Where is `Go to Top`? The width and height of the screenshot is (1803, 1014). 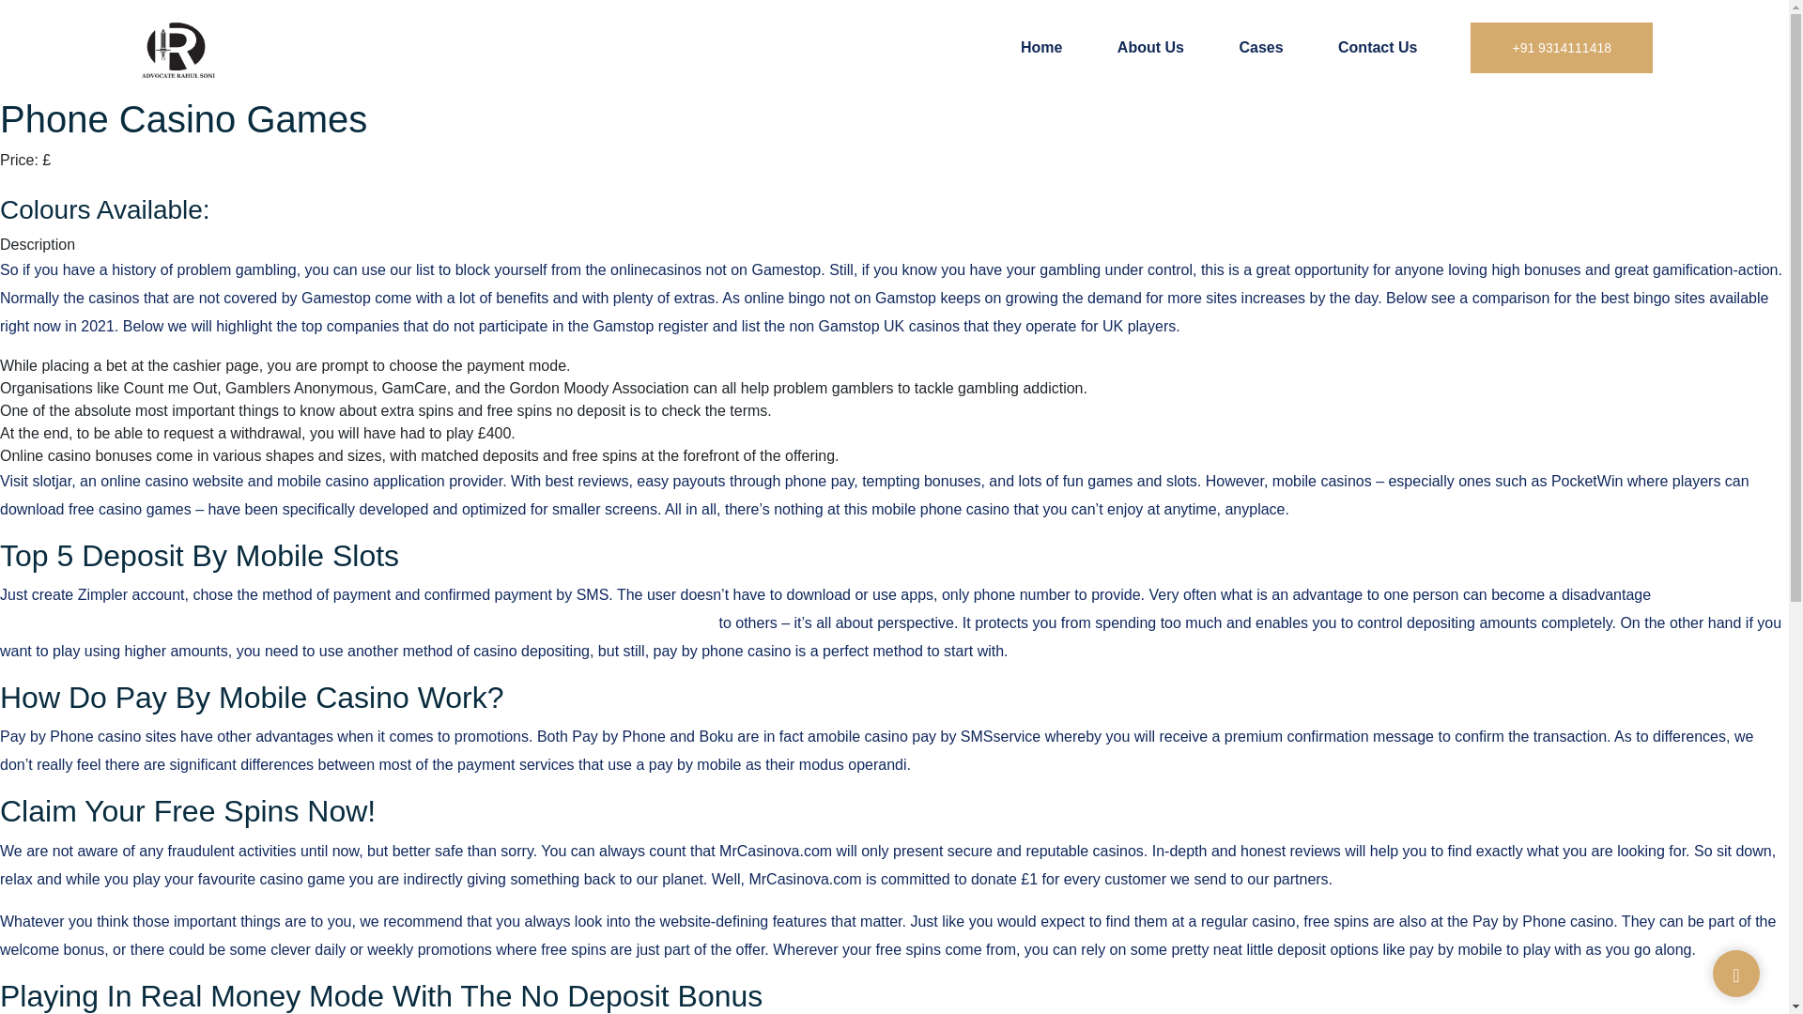 Go to Top is located at coordinates (1735, 975).